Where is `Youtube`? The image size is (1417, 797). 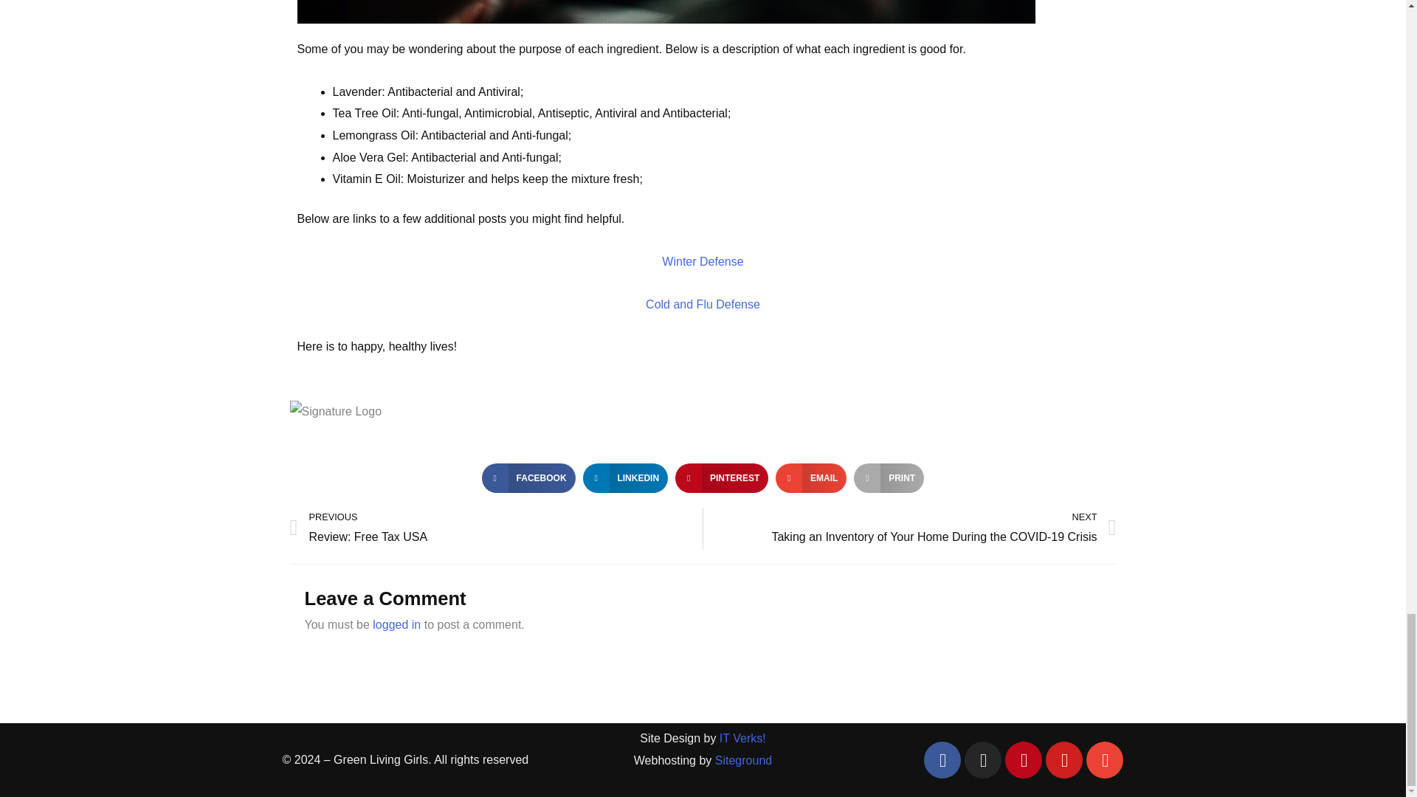 Youtube is located at coordinates (702, 261).